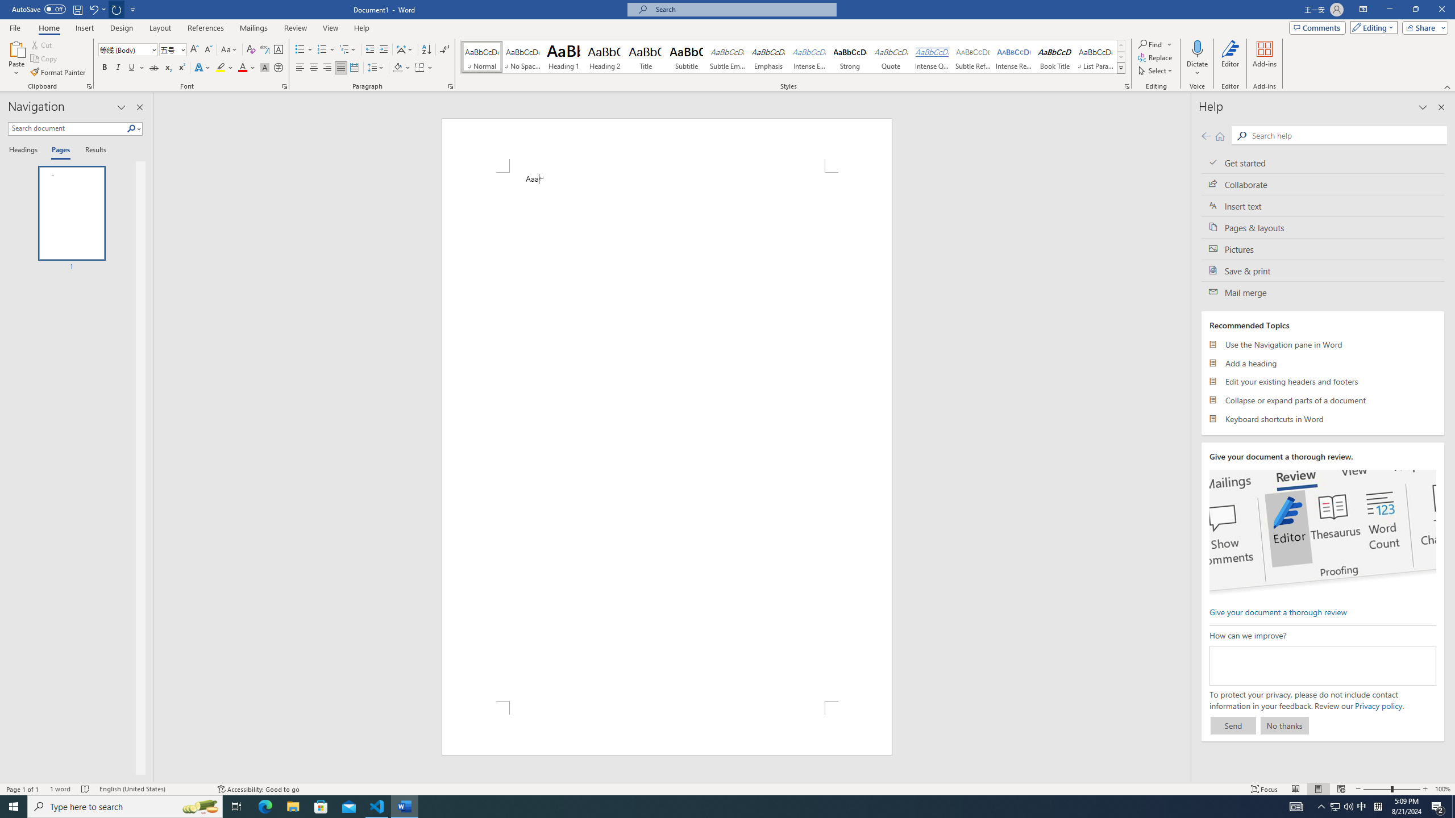  I want to click on More Options, so click(1197, 69).